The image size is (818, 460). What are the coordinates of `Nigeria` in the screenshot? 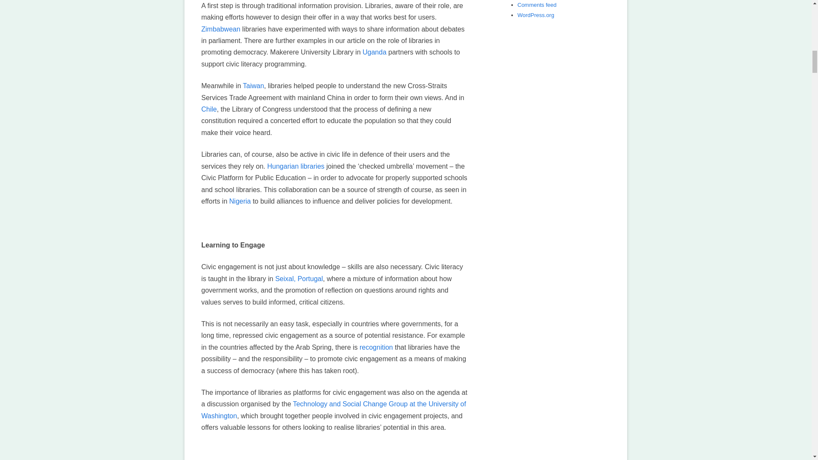 It's located at (240, 201).